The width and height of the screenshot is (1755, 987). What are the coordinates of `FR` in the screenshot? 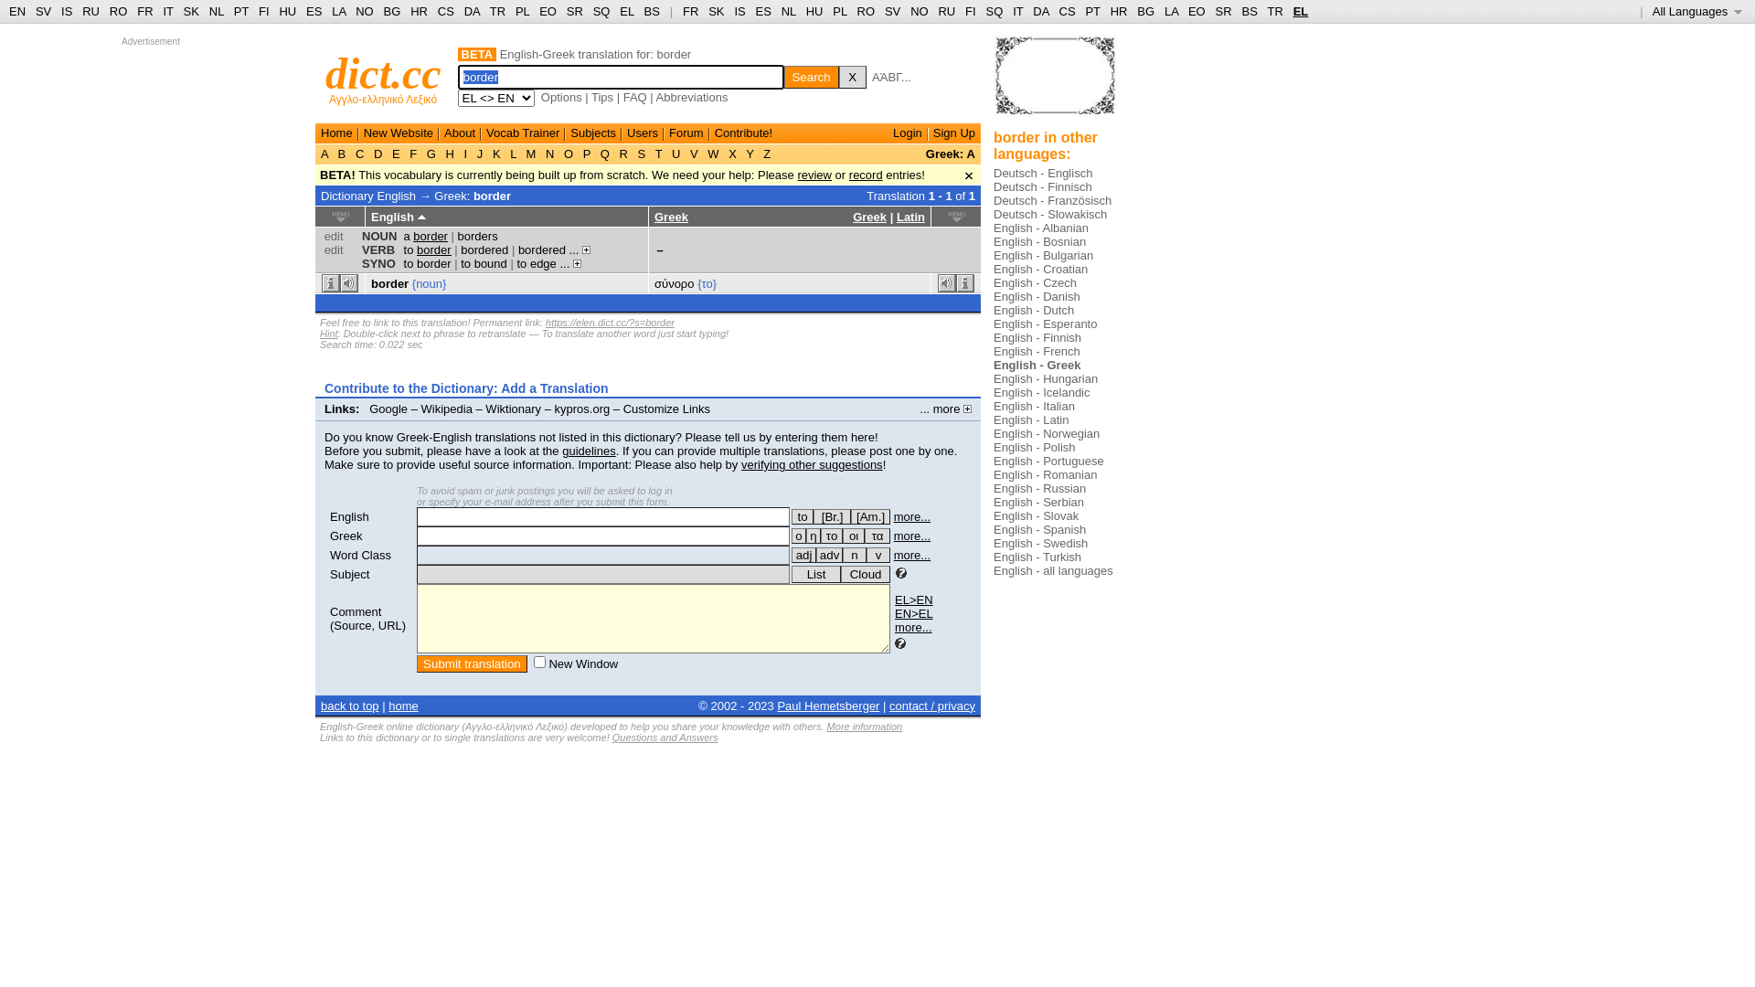 It's located at (691, 11).